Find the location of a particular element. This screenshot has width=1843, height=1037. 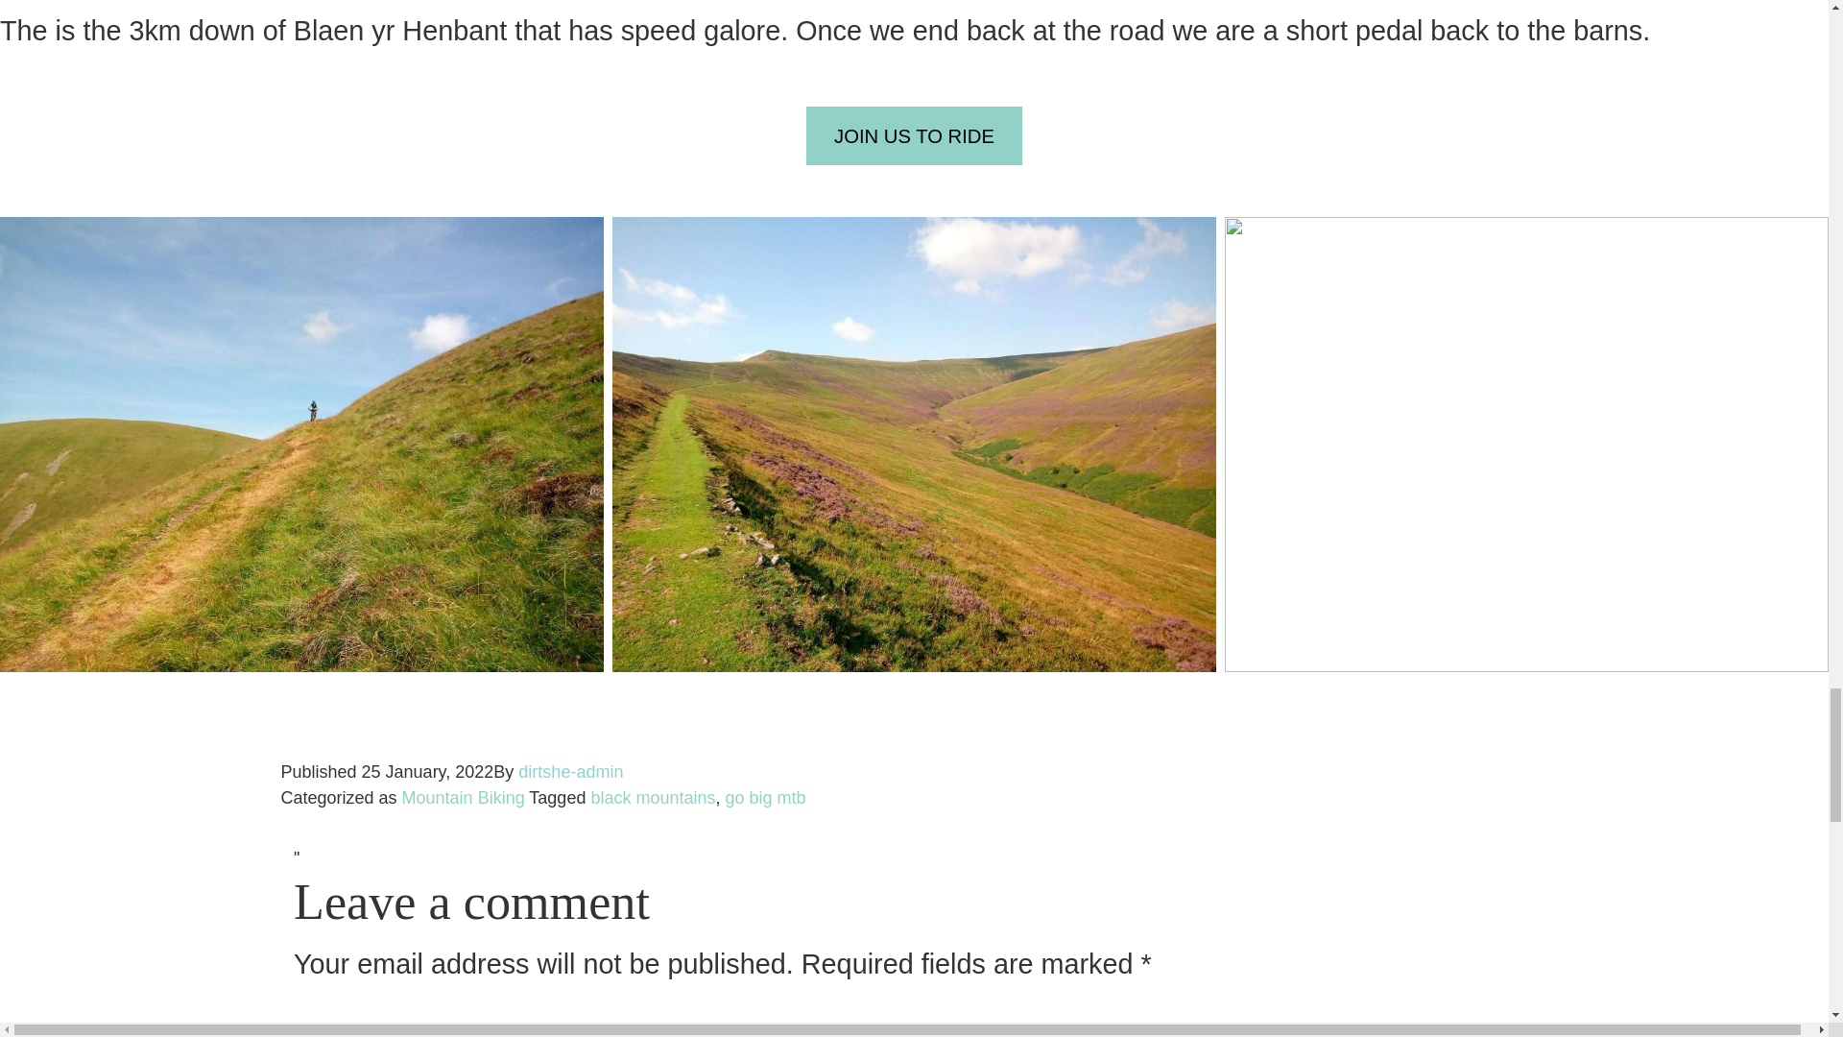

go big mtb is located at coordinates (766, 797).